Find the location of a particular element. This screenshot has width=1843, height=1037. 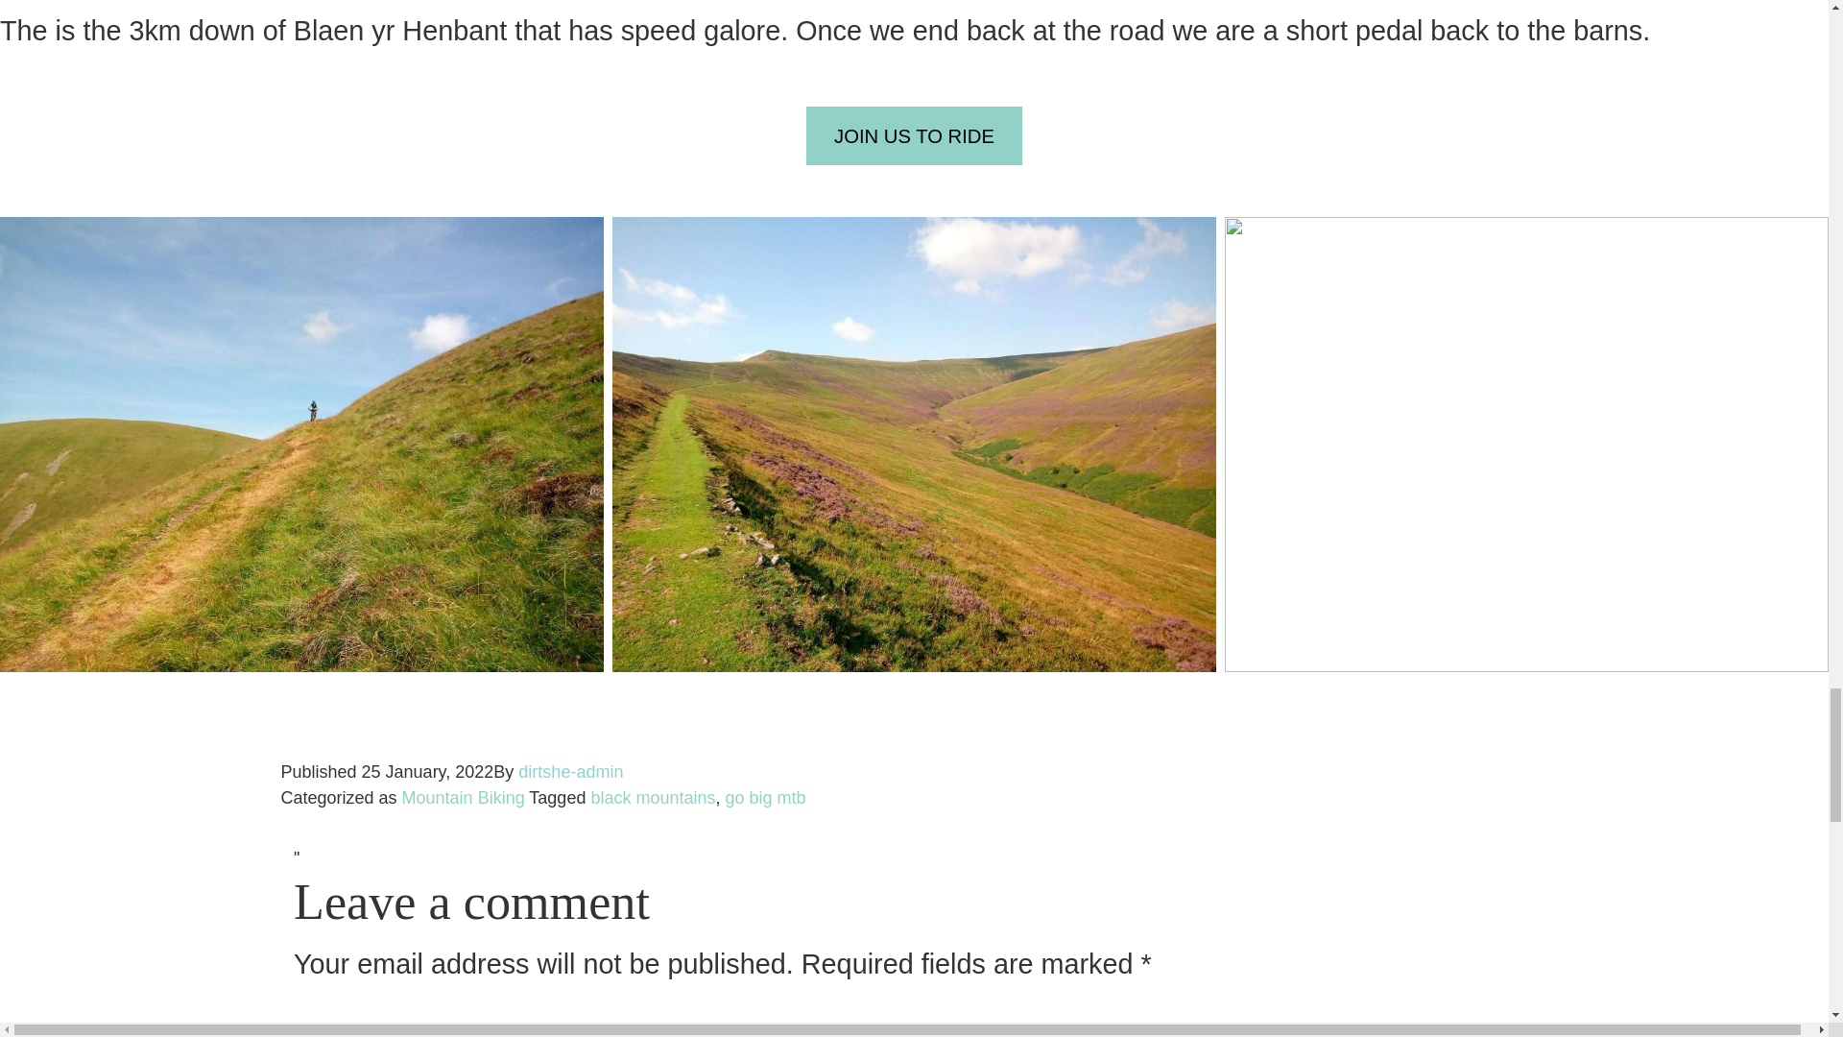

go big mtb is located at coordinates (766, 797).